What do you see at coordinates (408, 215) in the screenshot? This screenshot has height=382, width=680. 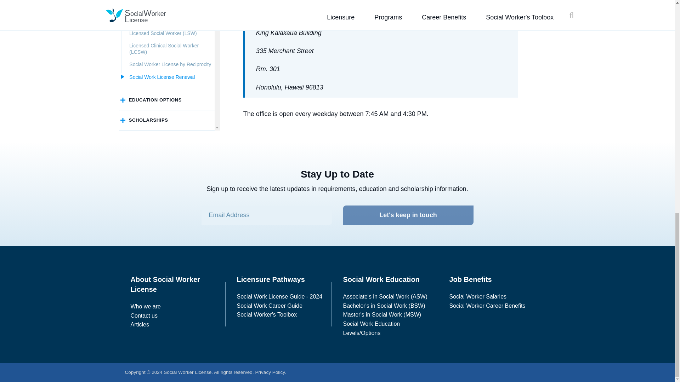 I see `Let's keep in touch` at bounding box center [408, 215].